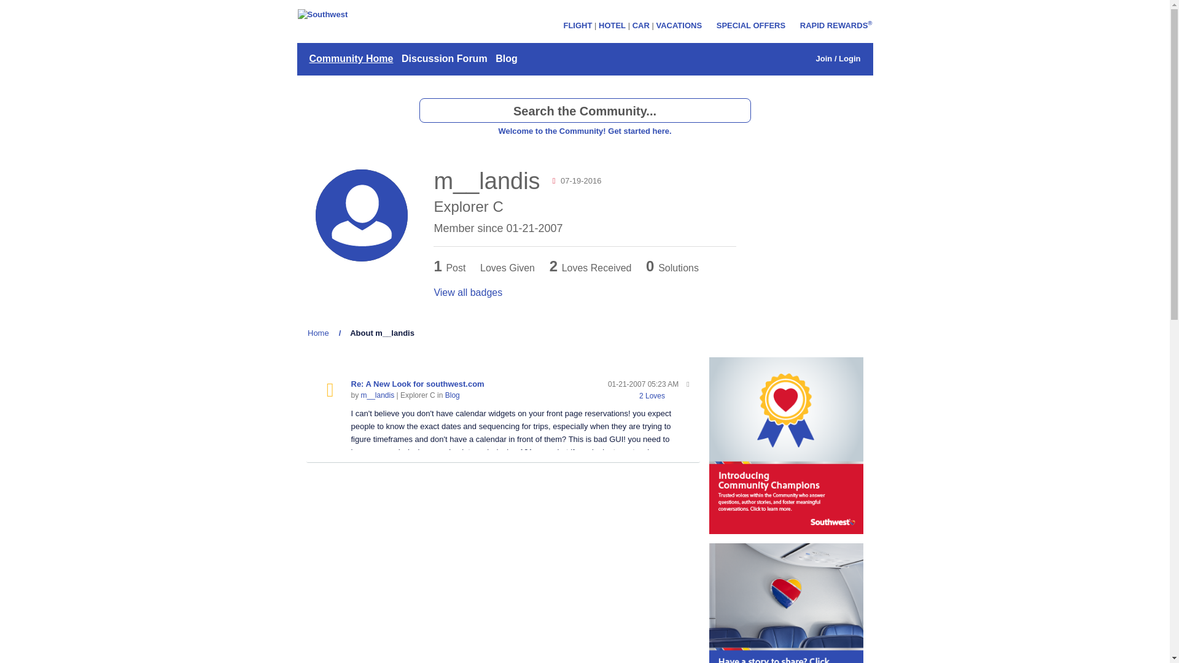  Describe the element at coordinates (612, 25) in the screenshot. I see `HOTEL` at that location.